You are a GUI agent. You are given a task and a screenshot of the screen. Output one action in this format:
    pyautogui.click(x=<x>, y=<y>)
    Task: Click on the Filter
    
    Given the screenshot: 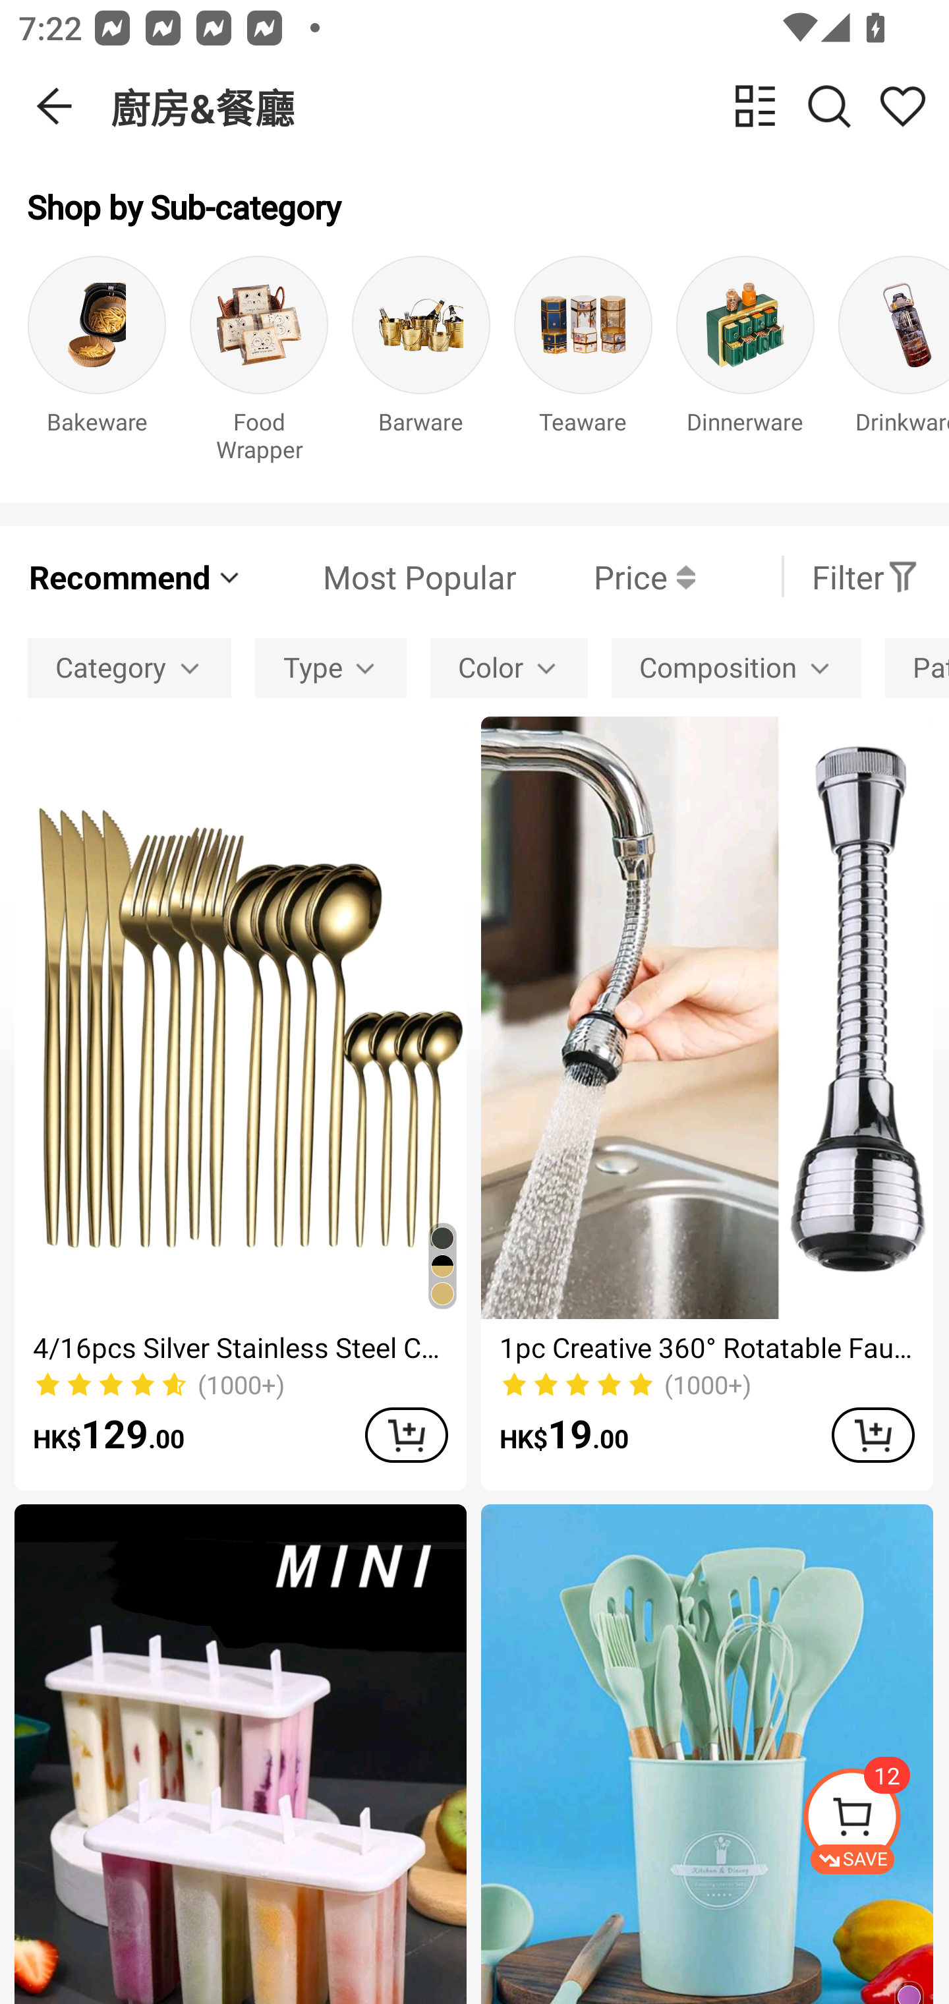 What is the action you would take?
    pyautogui.click(x=865, y=576)
    